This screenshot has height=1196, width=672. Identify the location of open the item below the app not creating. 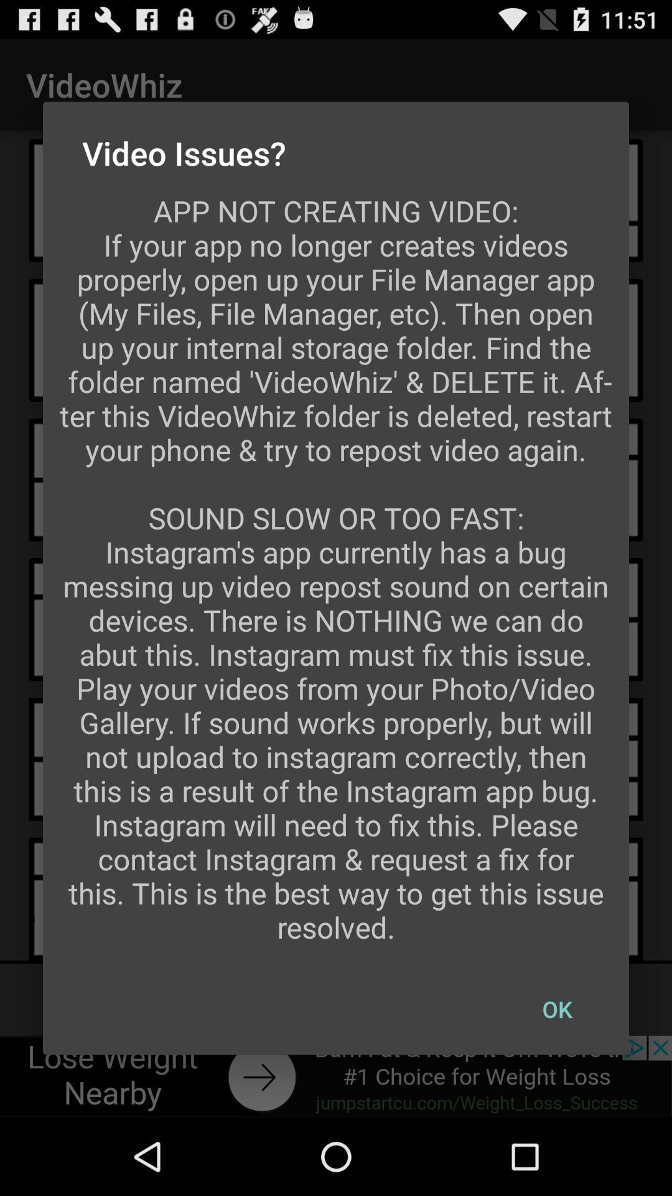
(557, 1009).